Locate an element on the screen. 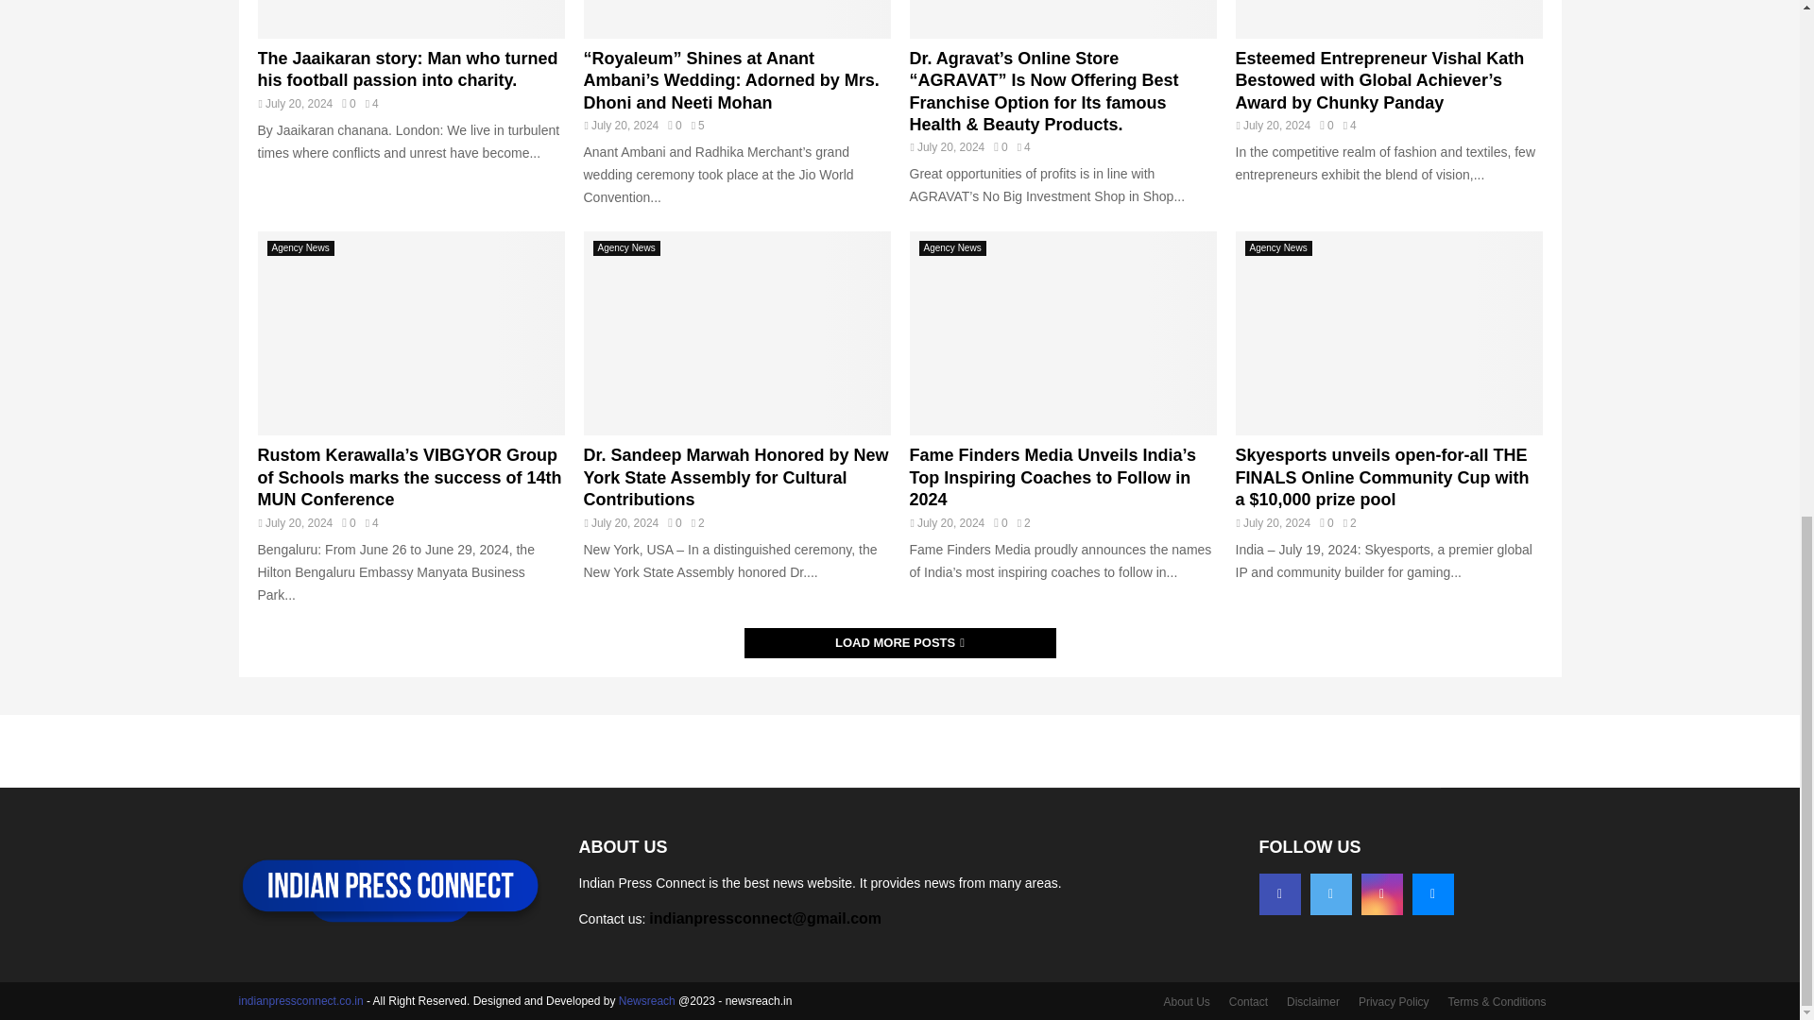 The width and height of the screenshot is (1814, 1020). 0 is located at coordinates (349, 522).